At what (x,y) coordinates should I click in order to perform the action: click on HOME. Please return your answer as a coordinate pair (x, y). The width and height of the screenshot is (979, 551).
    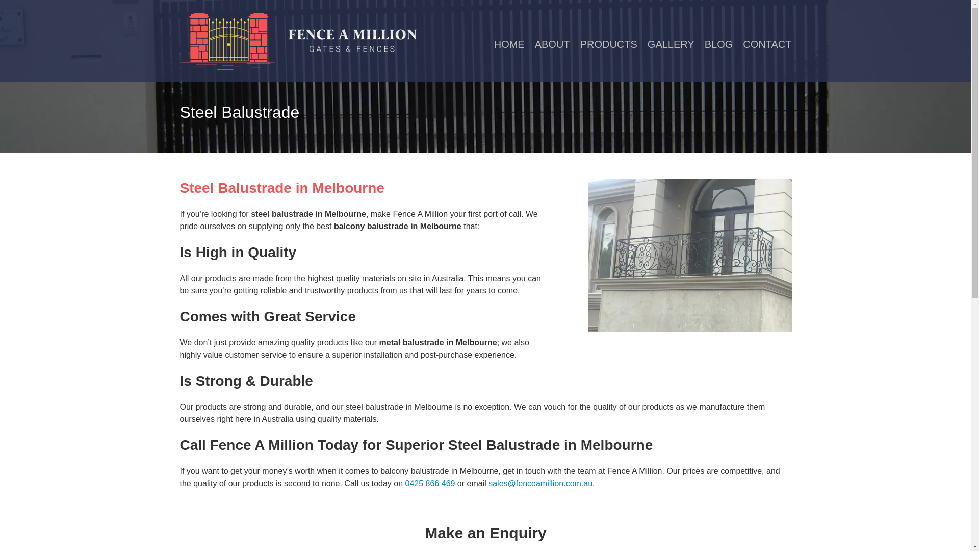
    Looking at the image, I should click on (509, 44).